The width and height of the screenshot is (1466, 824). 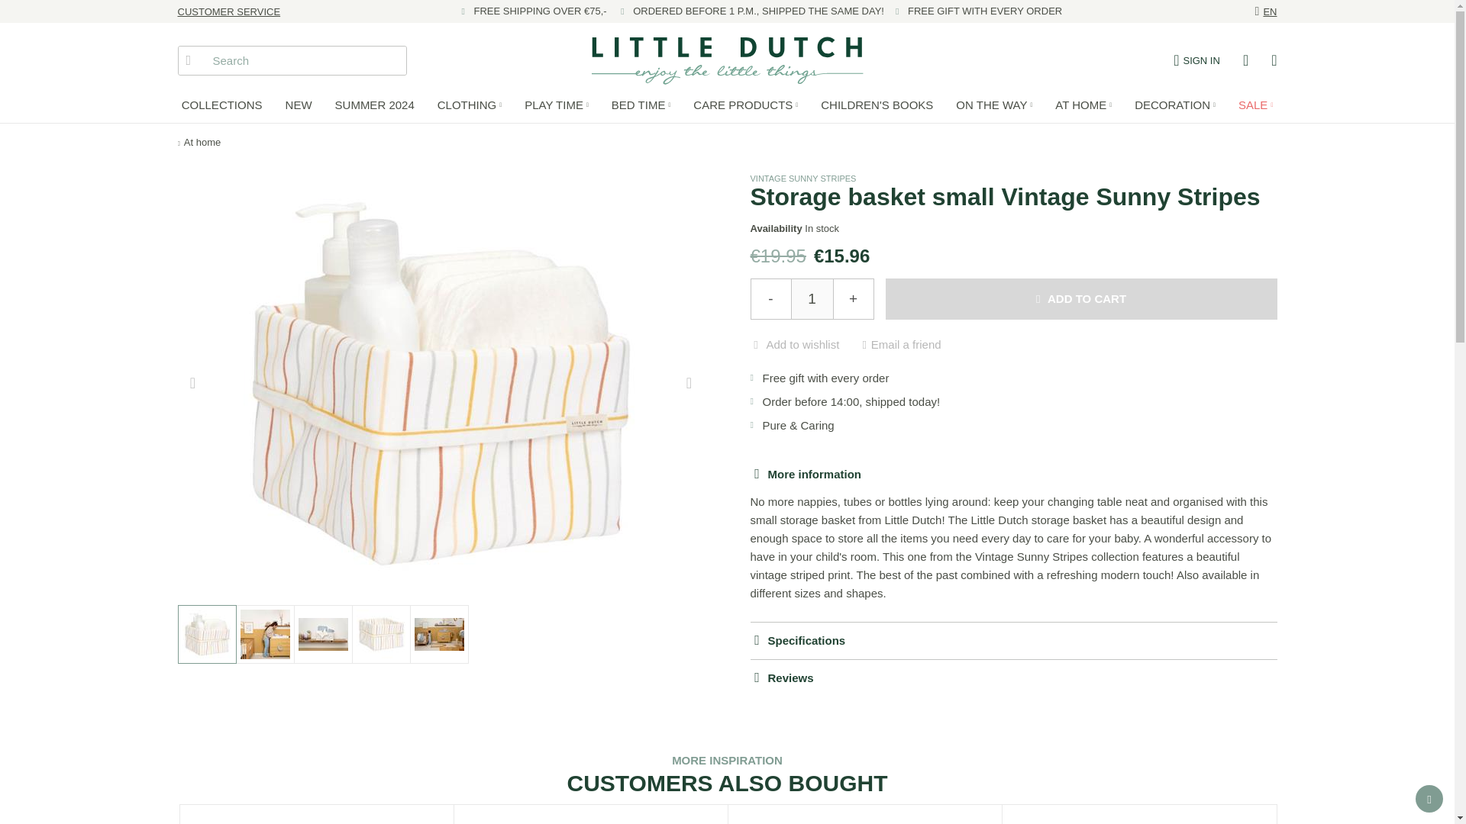 I want to click on Servicebar.HeaderLinks.Account.SignedOut, so click(x=1196, y=60).